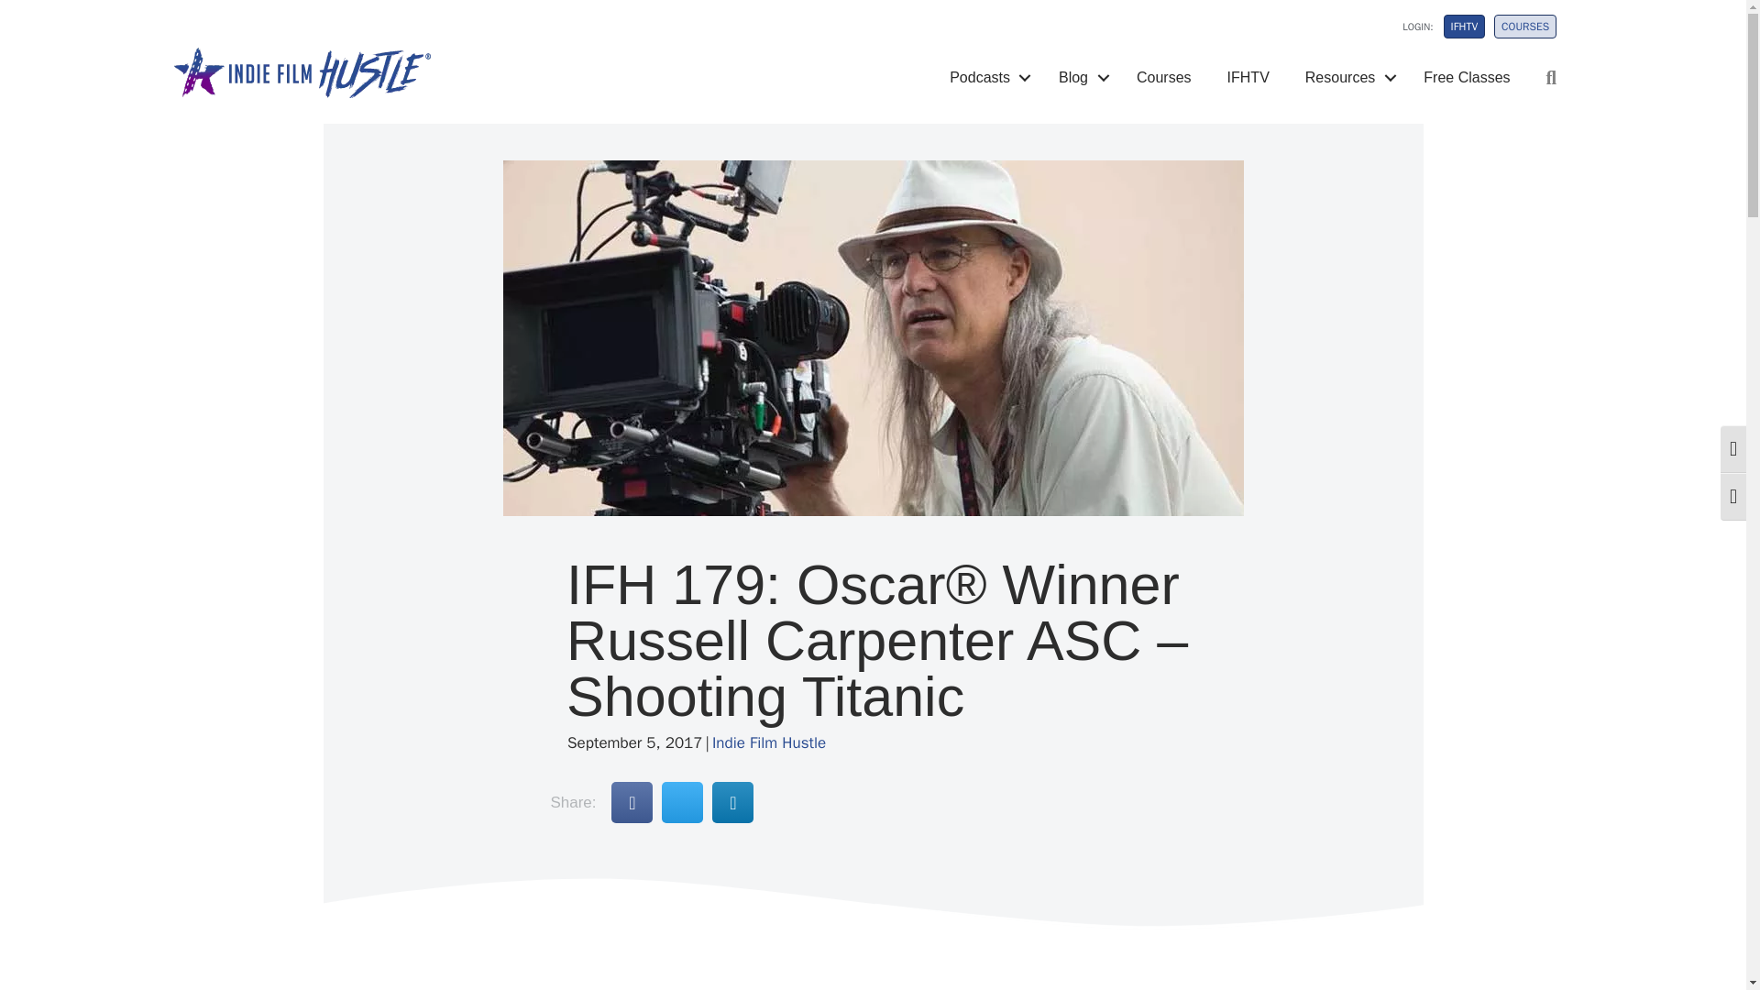 This screenshot has height=990, width=1760. What do you see at coordinates (1080, 78) in the screenshot?
I see `Blog` at bounding box center [1080, 78].